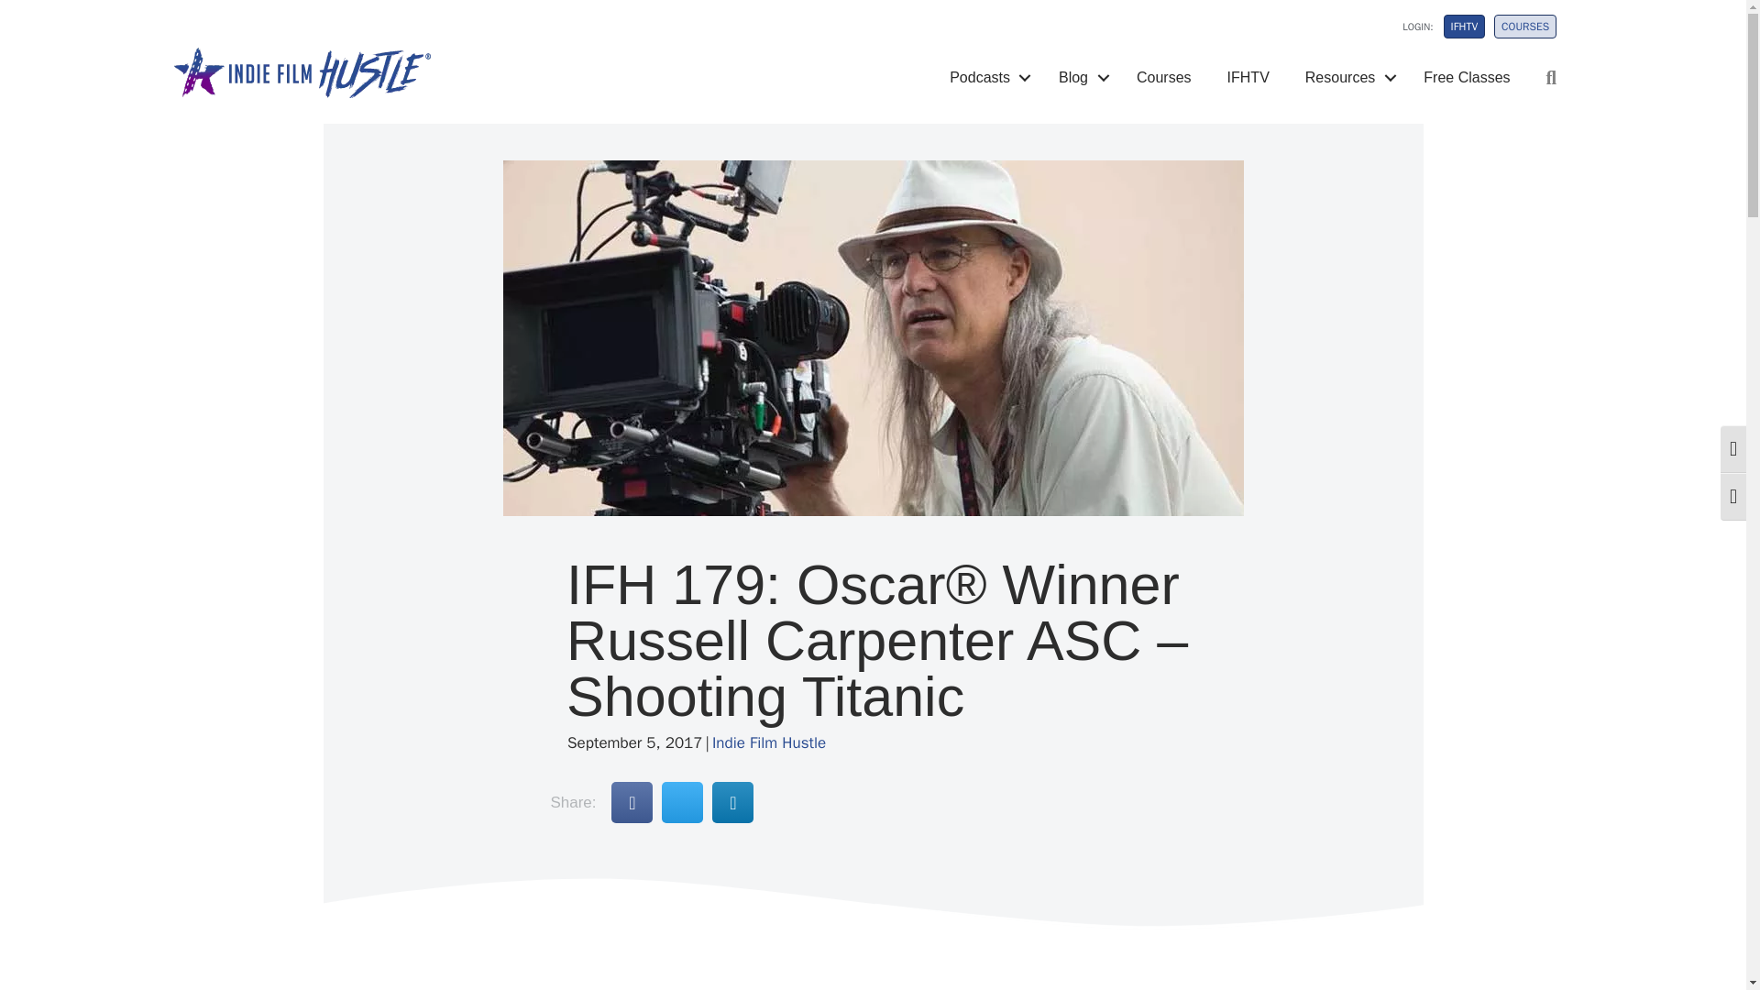 This screenshot has height=990, width=1760. What do you see at coordinates (1080, 78) in the screenshot?
I see `Blog` at bounding box center [1080, 78].